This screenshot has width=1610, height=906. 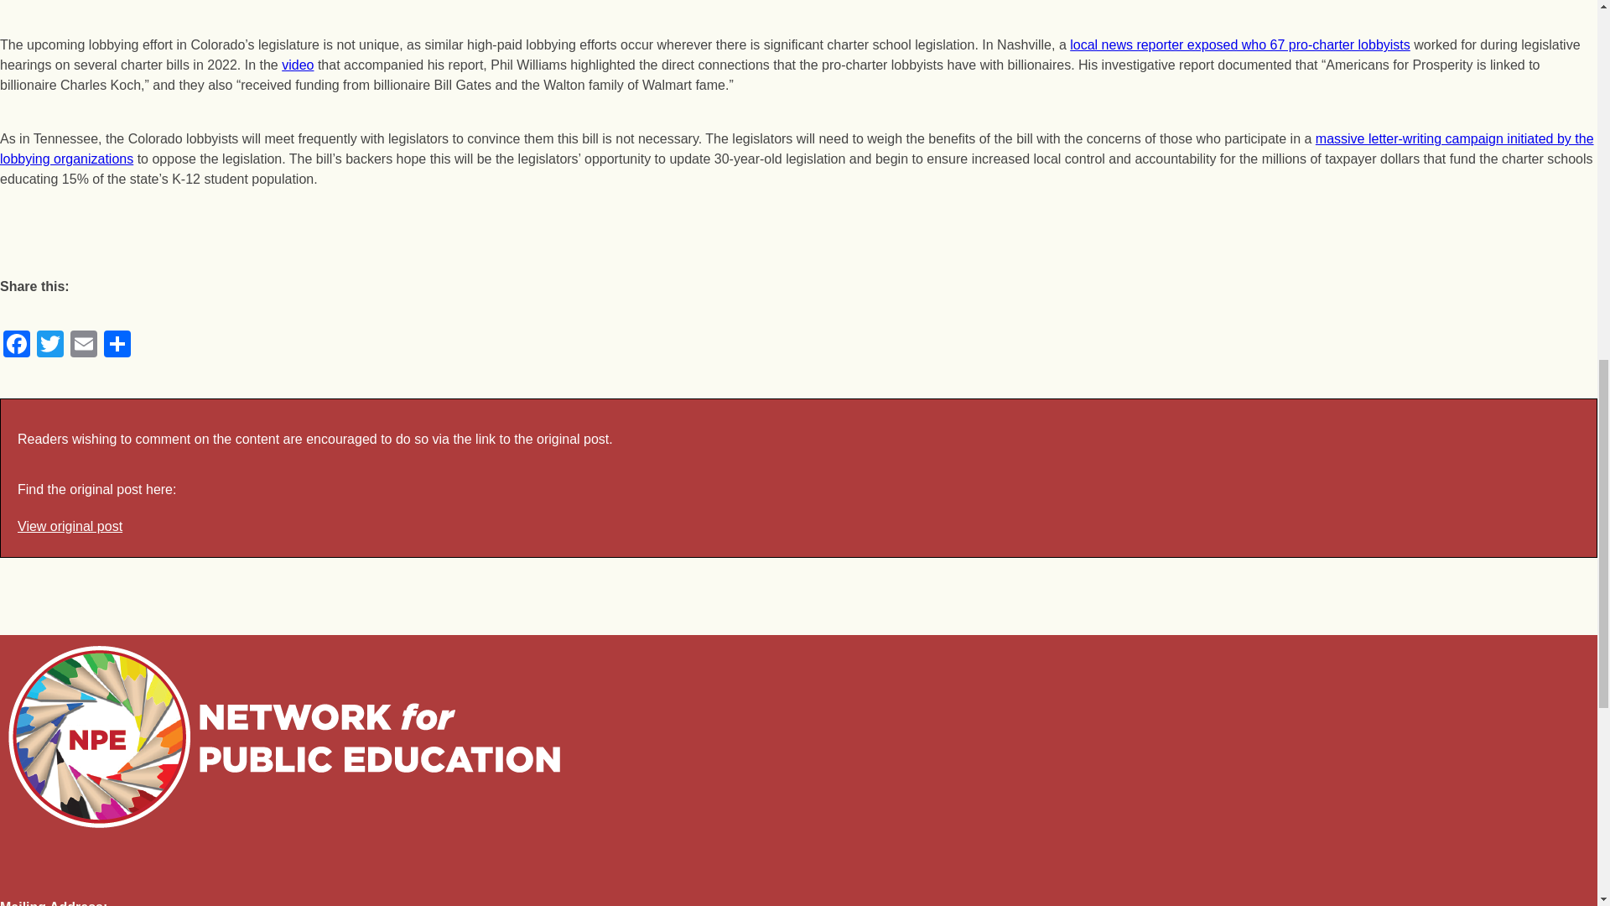 What do you see at coordinates (17, 346) in the screenshot?
I see `Facebook` at bounding box center [17, 346].